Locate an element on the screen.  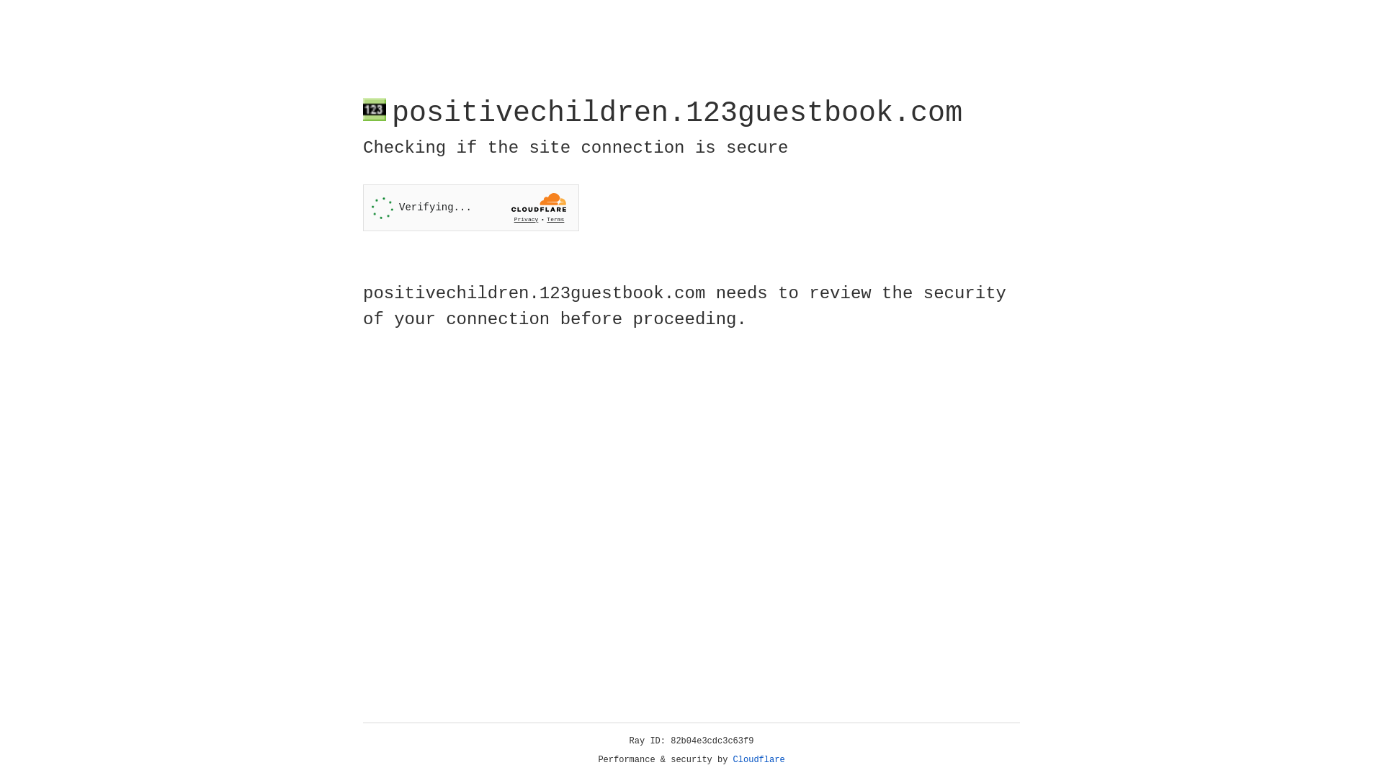
Widget containing a Cloudflare security challenge is located at coordinates (471, 207).